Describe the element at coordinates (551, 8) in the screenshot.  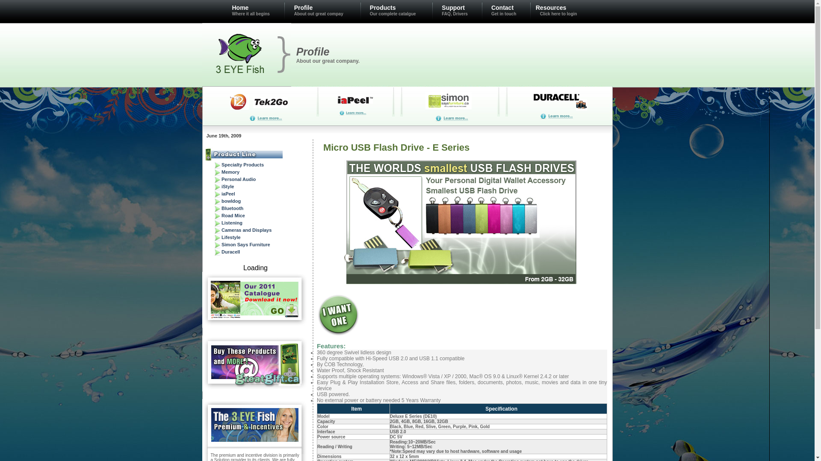
I see `Resources` at that location.